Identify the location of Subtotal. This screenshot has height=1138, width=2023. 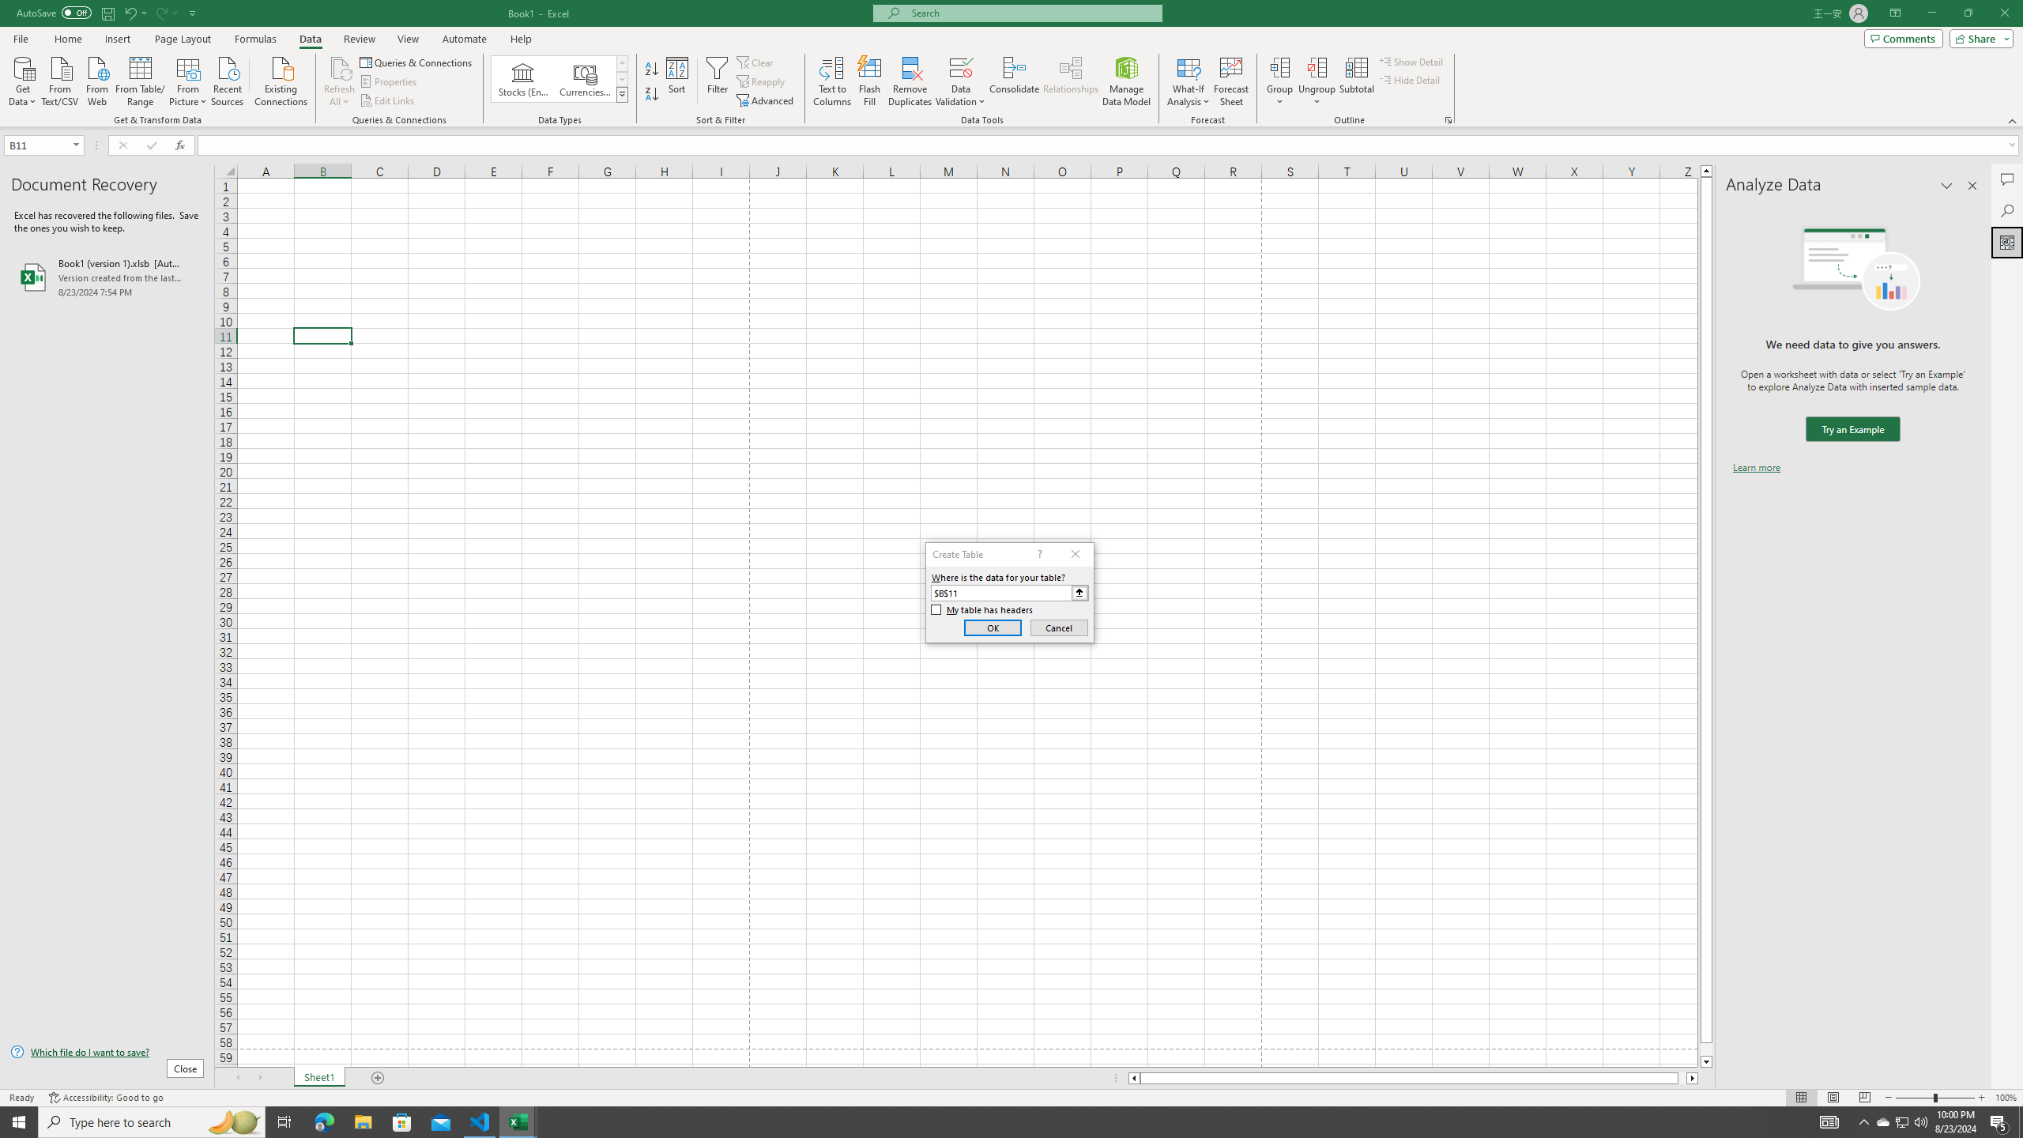
(1356, 81).